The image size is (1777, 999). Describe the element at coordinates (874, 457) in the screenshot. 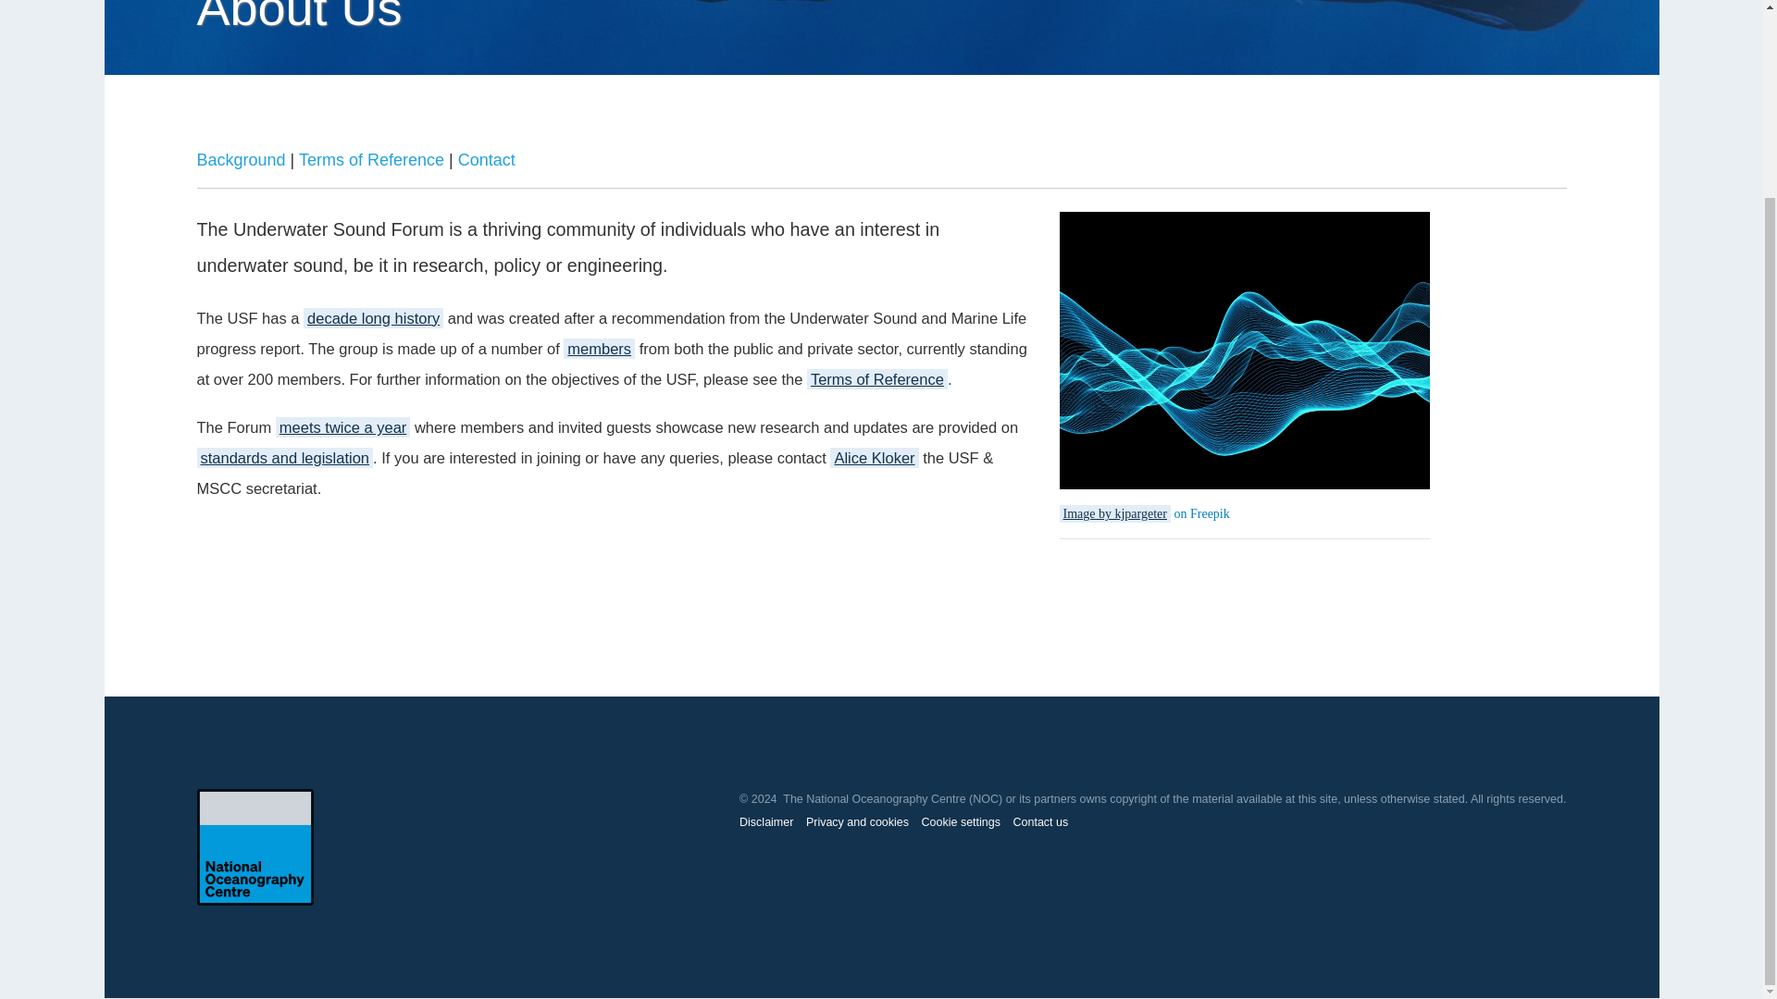

I see `Alice Kloker` at that location.